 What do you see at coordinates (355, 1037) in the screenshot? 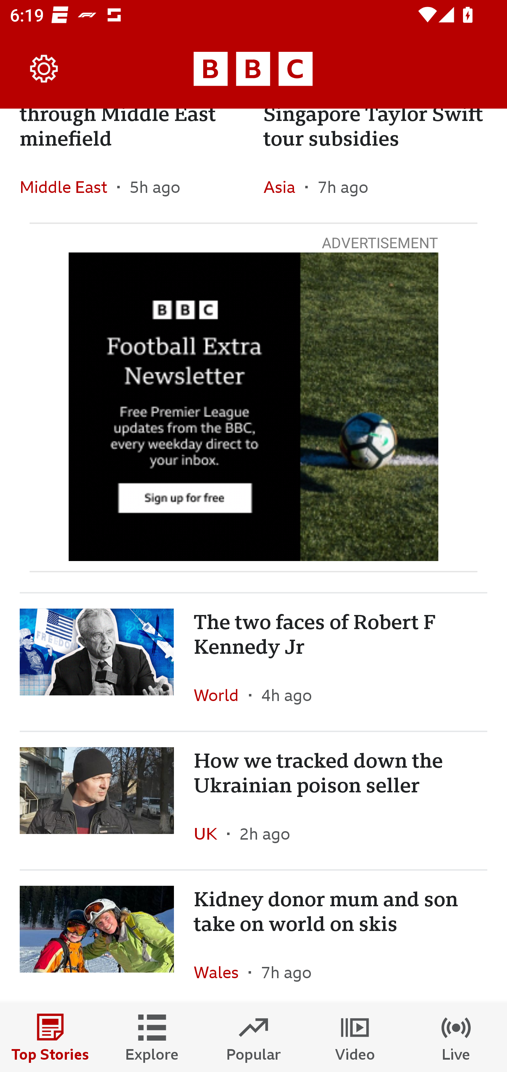
I see `Video` at bounding box center [355, 1037].